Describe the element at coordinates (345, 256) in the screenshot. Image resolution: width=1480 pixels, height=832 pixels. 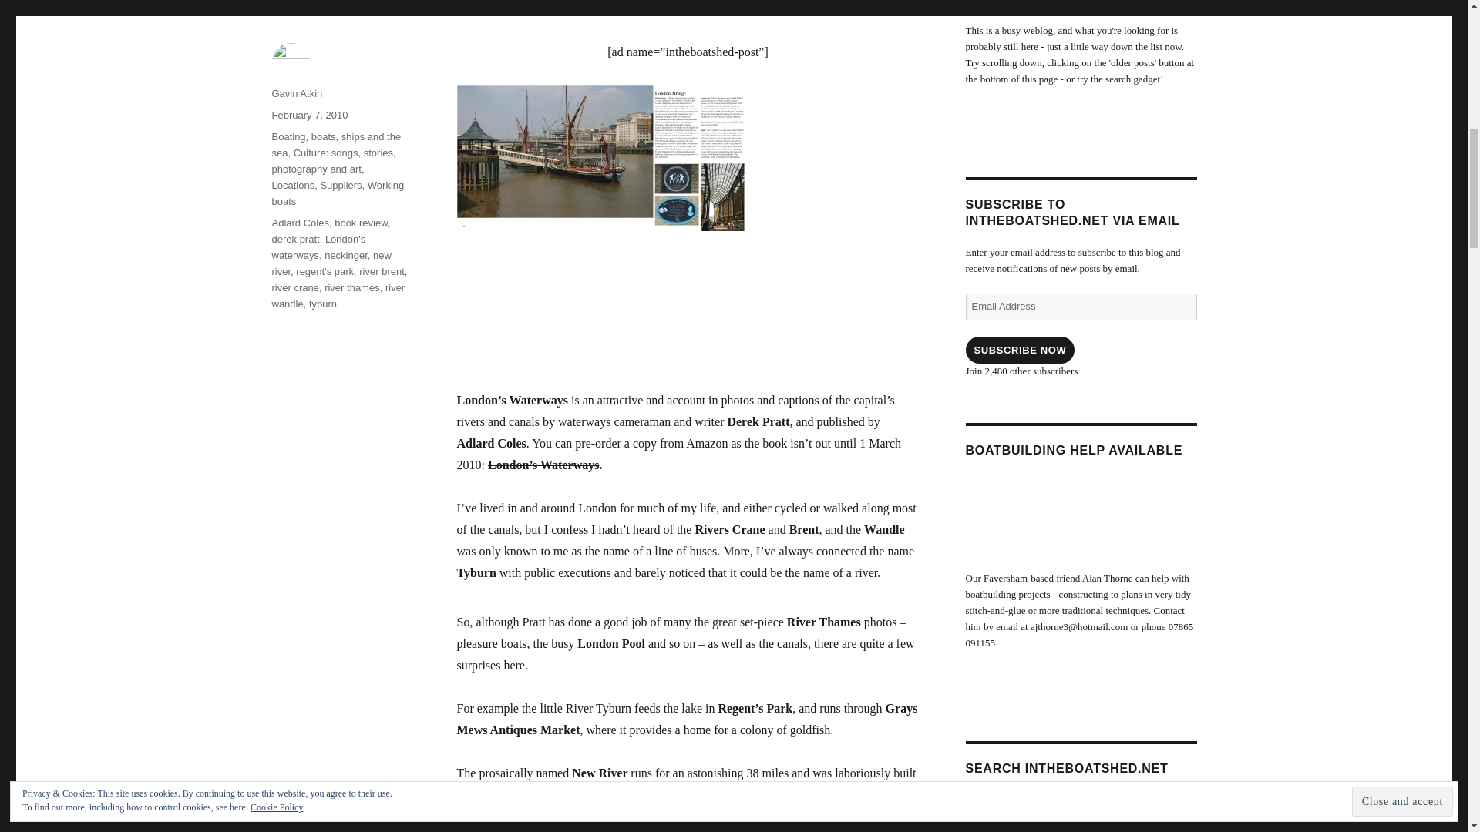
I see `neckinger` at that location.